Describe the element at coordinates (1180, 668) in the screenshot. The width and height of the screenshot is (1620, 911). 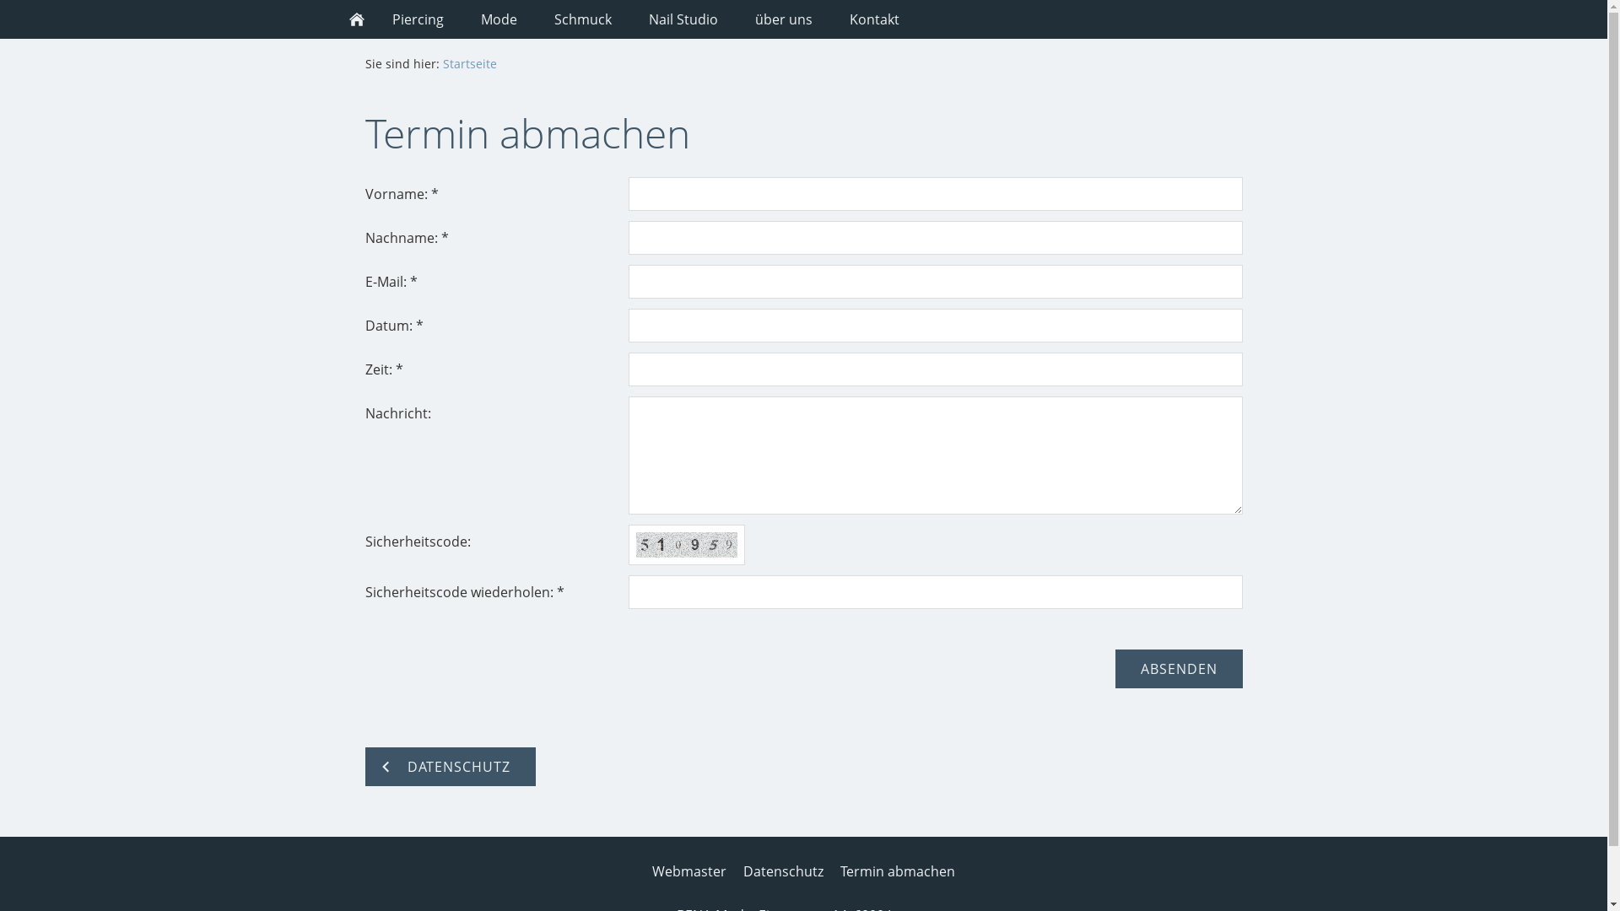
I see `absenden` at that location.